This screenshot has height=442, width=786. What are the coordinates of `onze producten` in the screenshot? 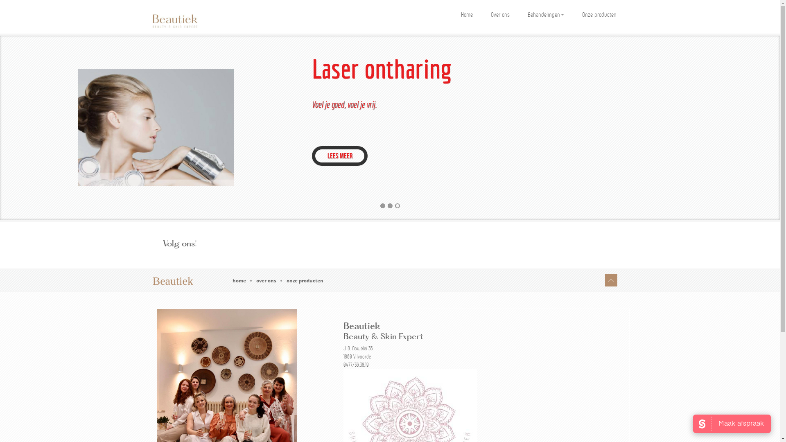 It's located at (308, 281).